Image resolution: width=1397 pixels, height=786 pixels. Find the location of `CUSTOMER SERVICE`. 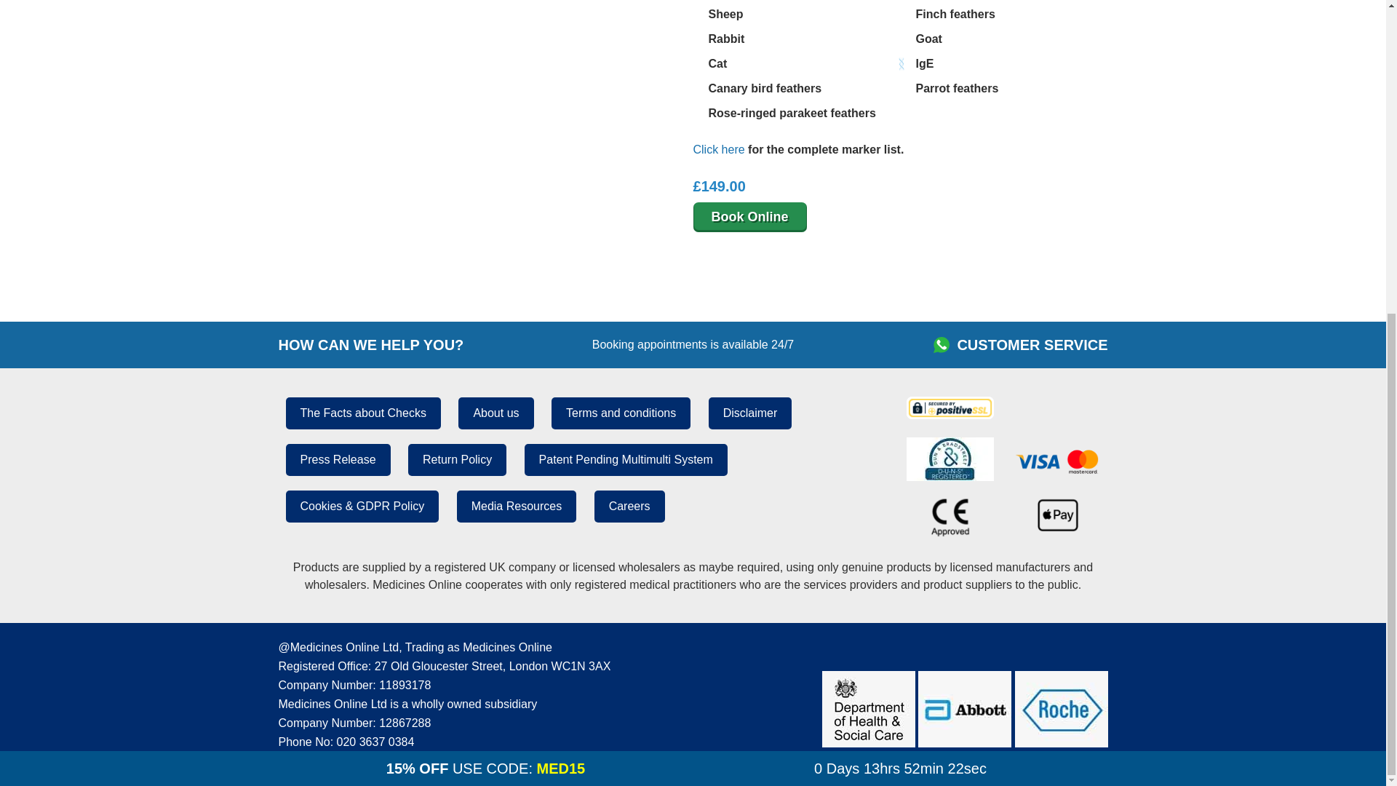

CUSTOMER SERVICE is located at coordinates (1032, 345).